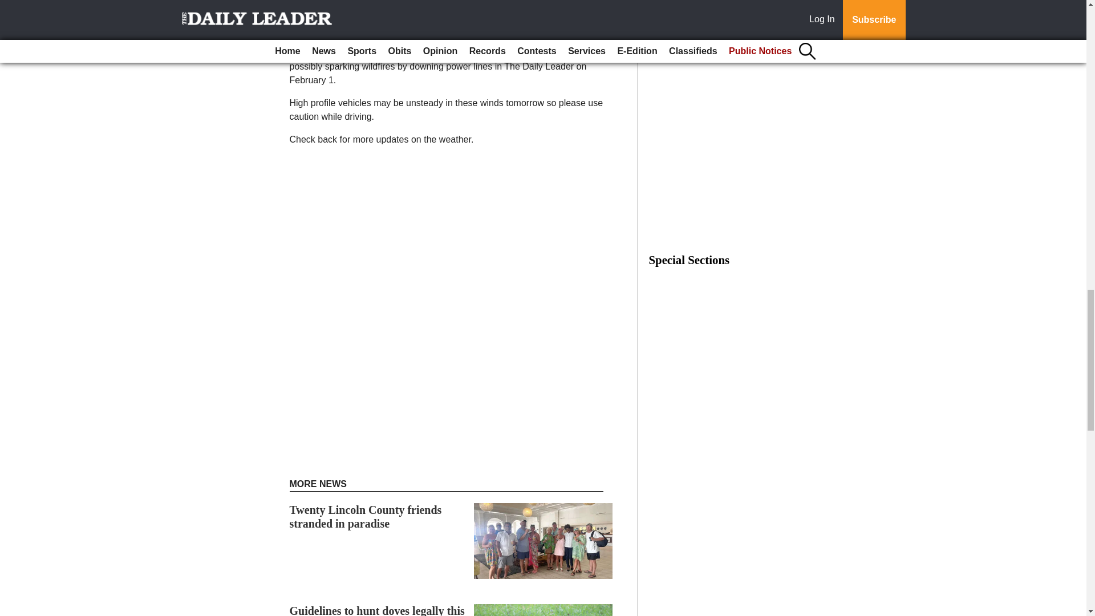  I want to click on Twenty Lincoln County friends stranded in paradise, so click(366, 517).